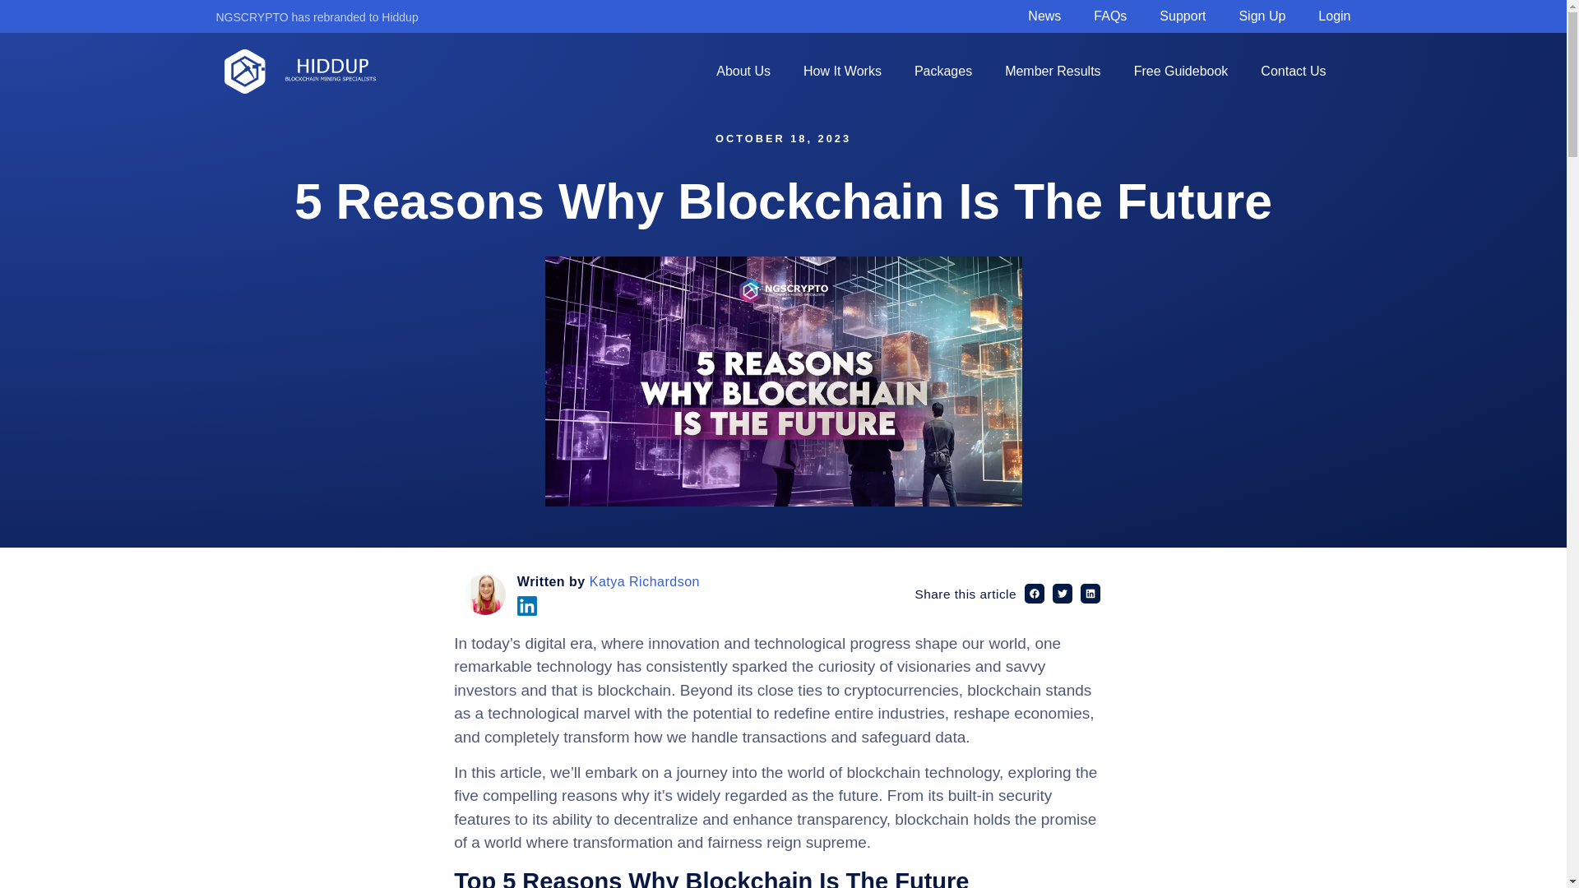 This screenshot has width=1579, height=888. Describe the element at coordinates (1181, 71) in the screenshot. I see `Free Guidebook` at that location.